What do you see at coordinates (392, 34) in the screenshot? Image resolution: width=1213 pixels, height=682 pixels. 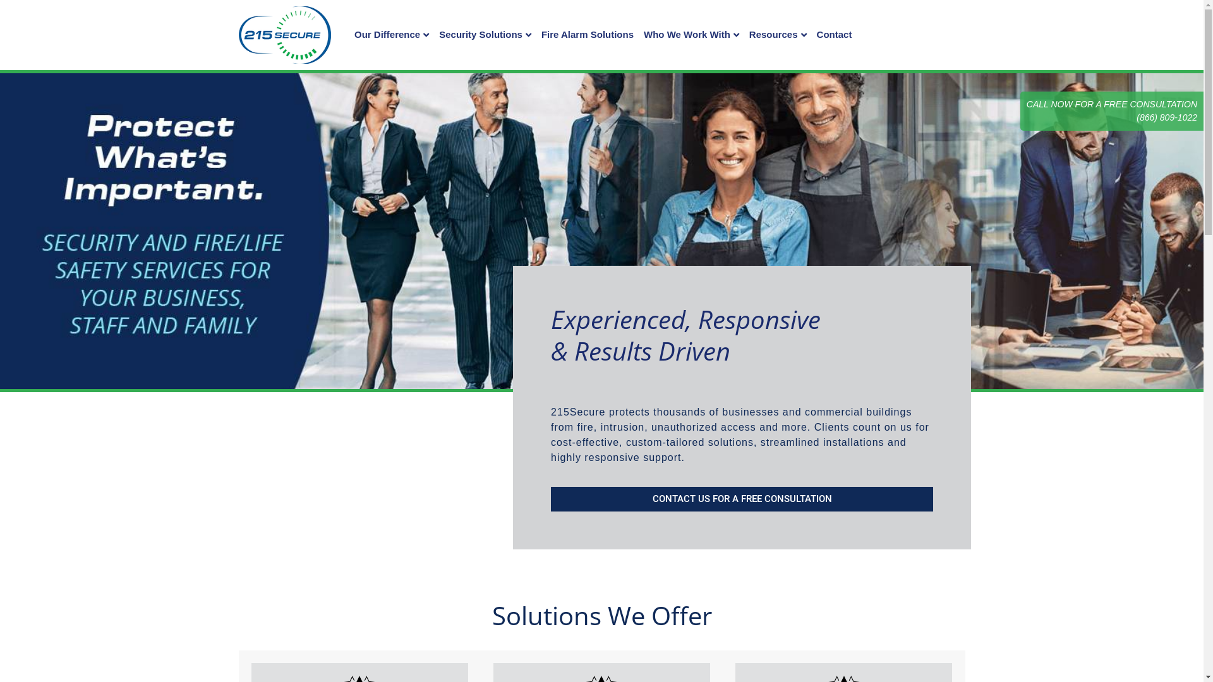 I see `Our Difference` at bounding box center [392, 34].